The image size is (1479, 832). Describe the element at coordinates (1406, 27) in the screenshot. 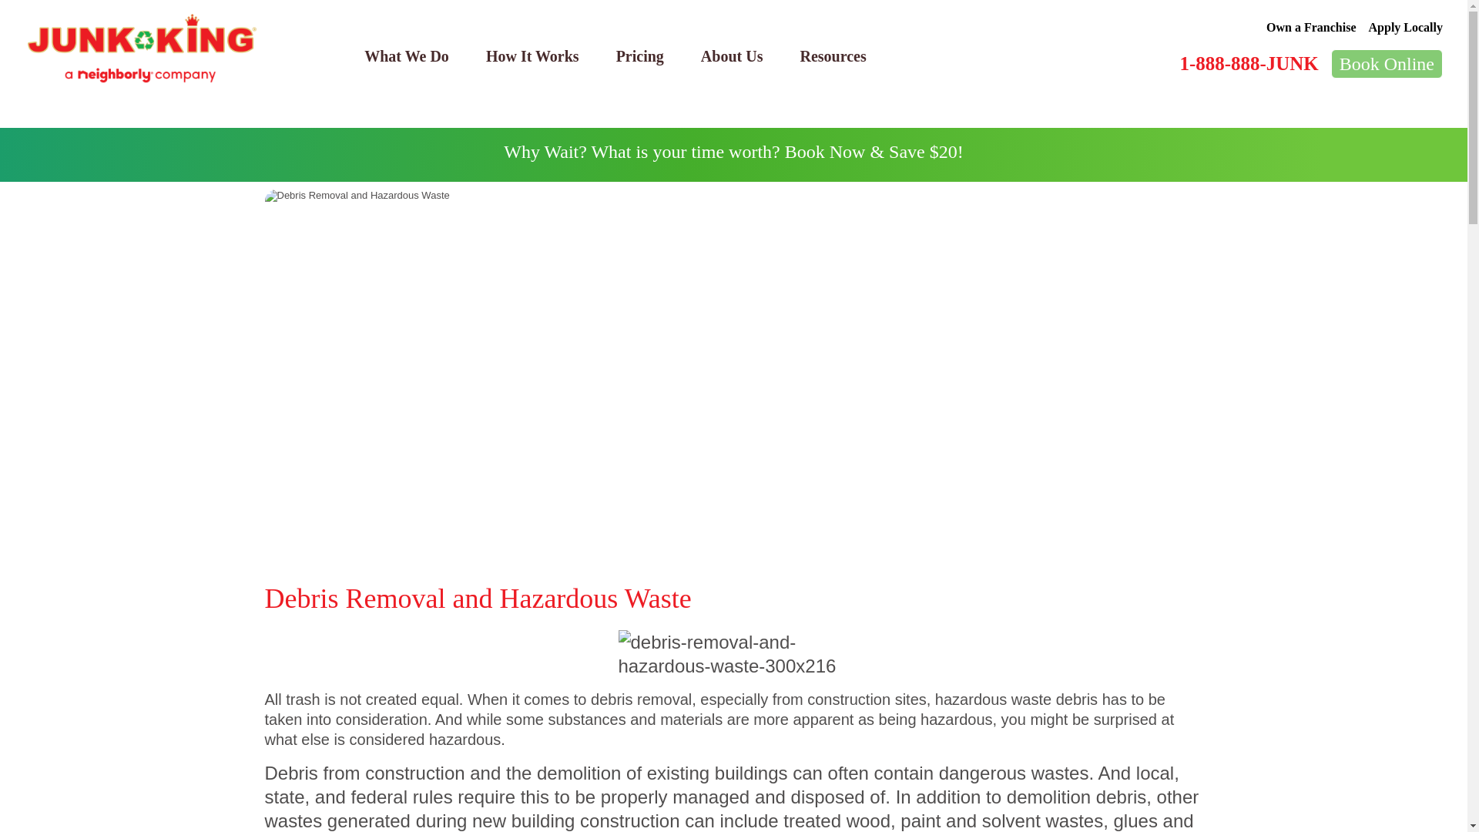

I see `Apply Locally` at that location.